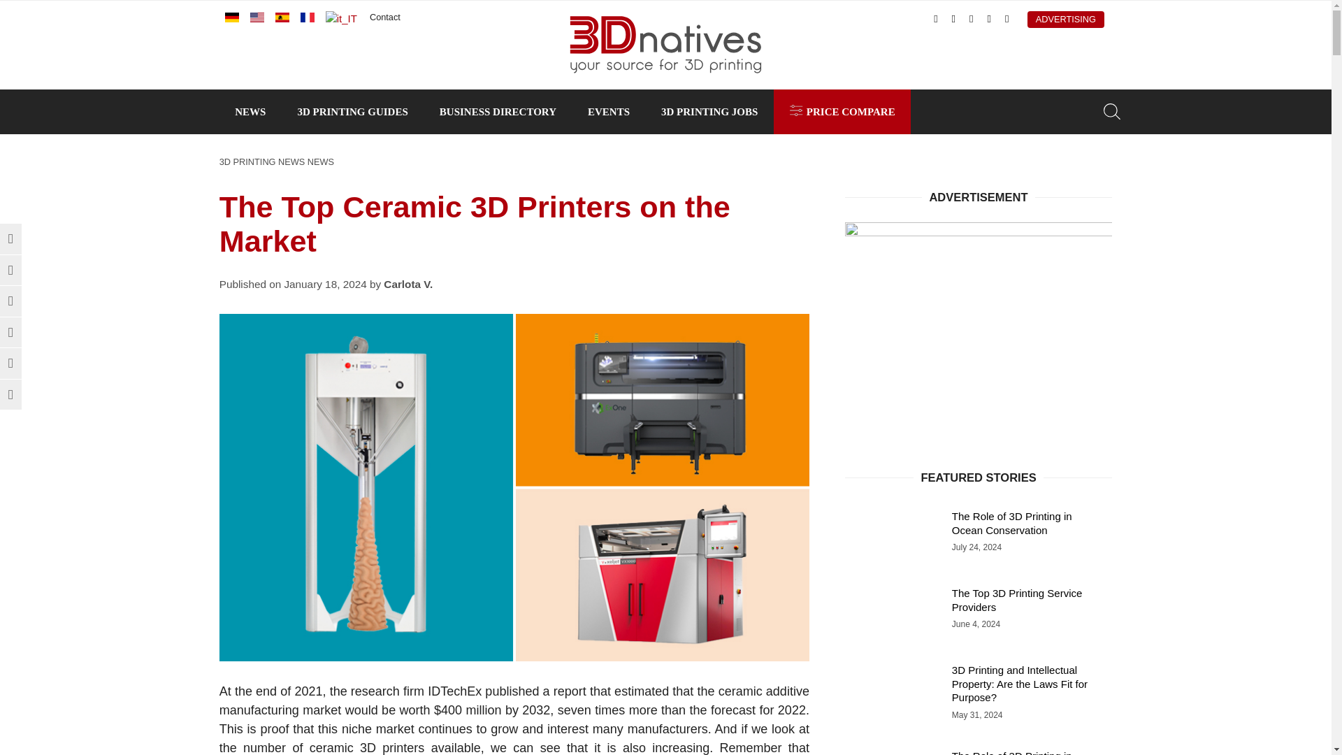 This screenshot has width=1342, height=755. I want to click on english, so click(257, 17).